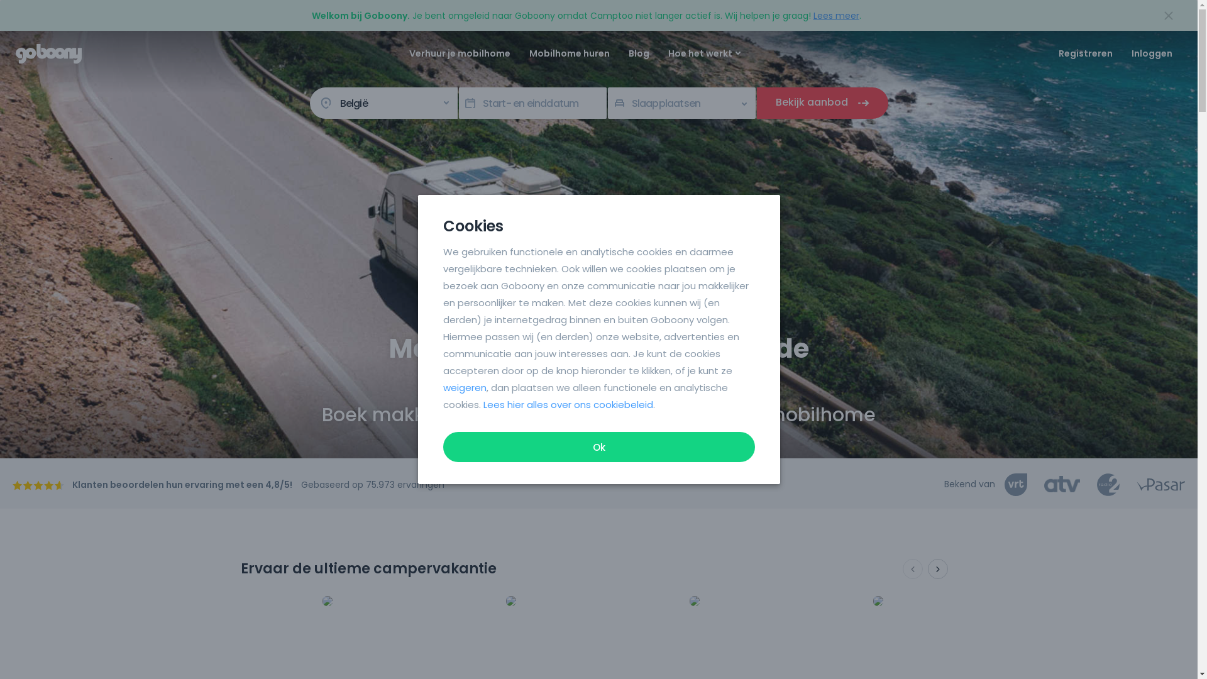  What do you see at coordinates (568, 53) in the screenshot?
I see `Mobilhome huren` at bounding box center [568, 53].